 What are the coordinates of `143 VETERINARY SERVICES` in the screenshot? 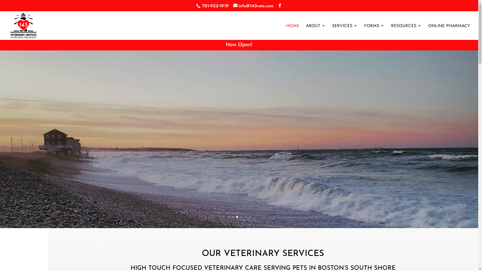 It's located at (239, 156).